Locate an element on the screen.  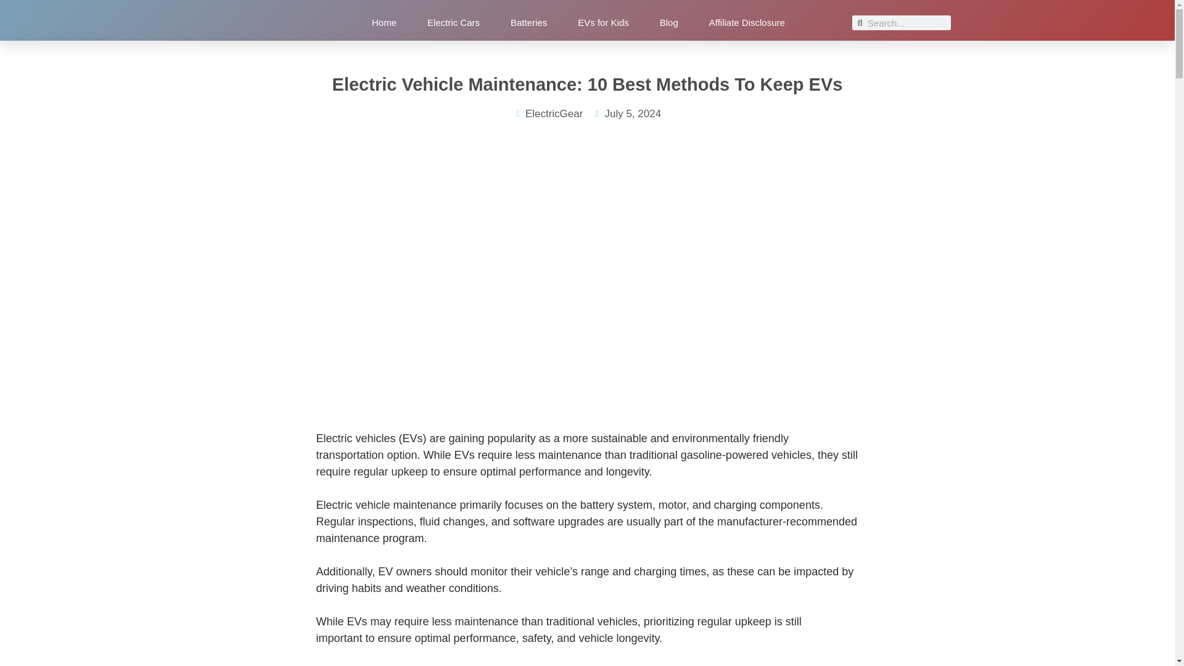
EVs for Kids is located at coordinates (603, 25).